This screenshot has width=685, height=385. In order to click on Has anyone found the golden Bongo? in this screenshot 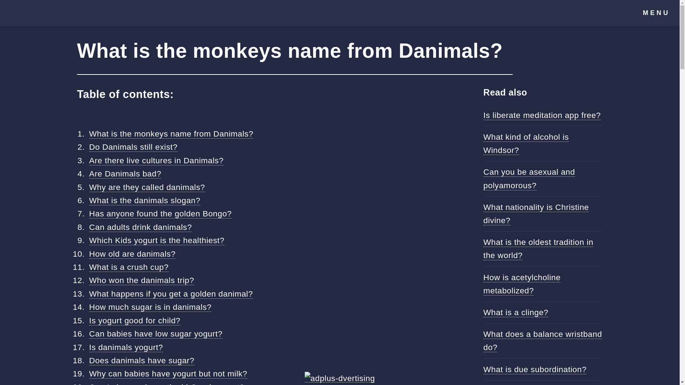, I will do `click(161, 214)`.